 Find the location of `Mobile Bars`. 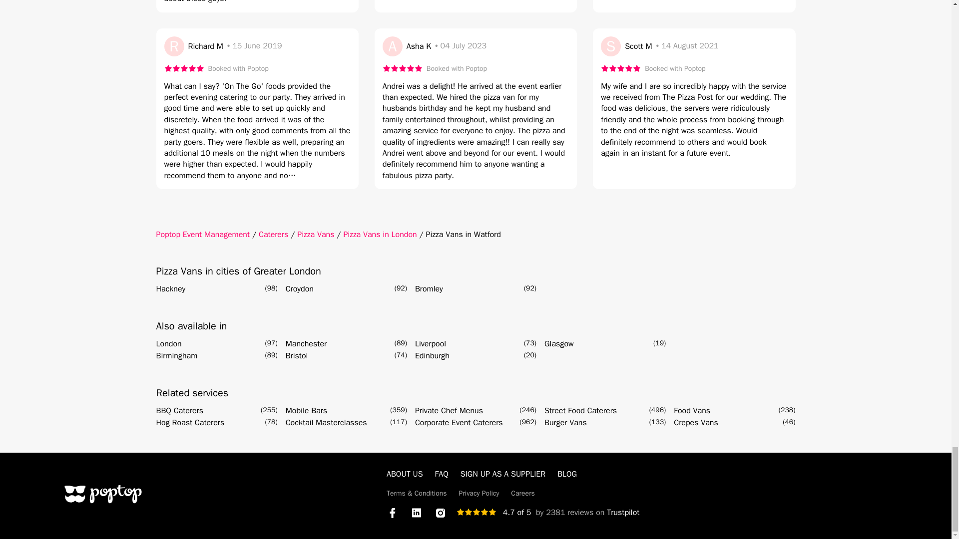

Mobile Bars is located at coordinates (306, 410).